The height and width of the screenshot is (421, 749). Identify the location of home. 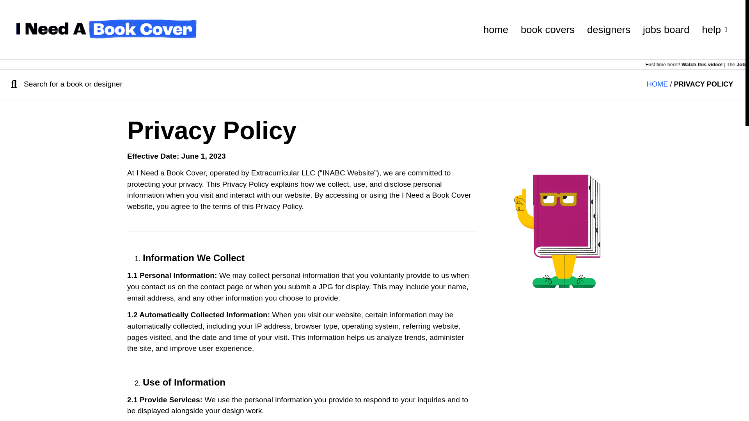
(495, 30).